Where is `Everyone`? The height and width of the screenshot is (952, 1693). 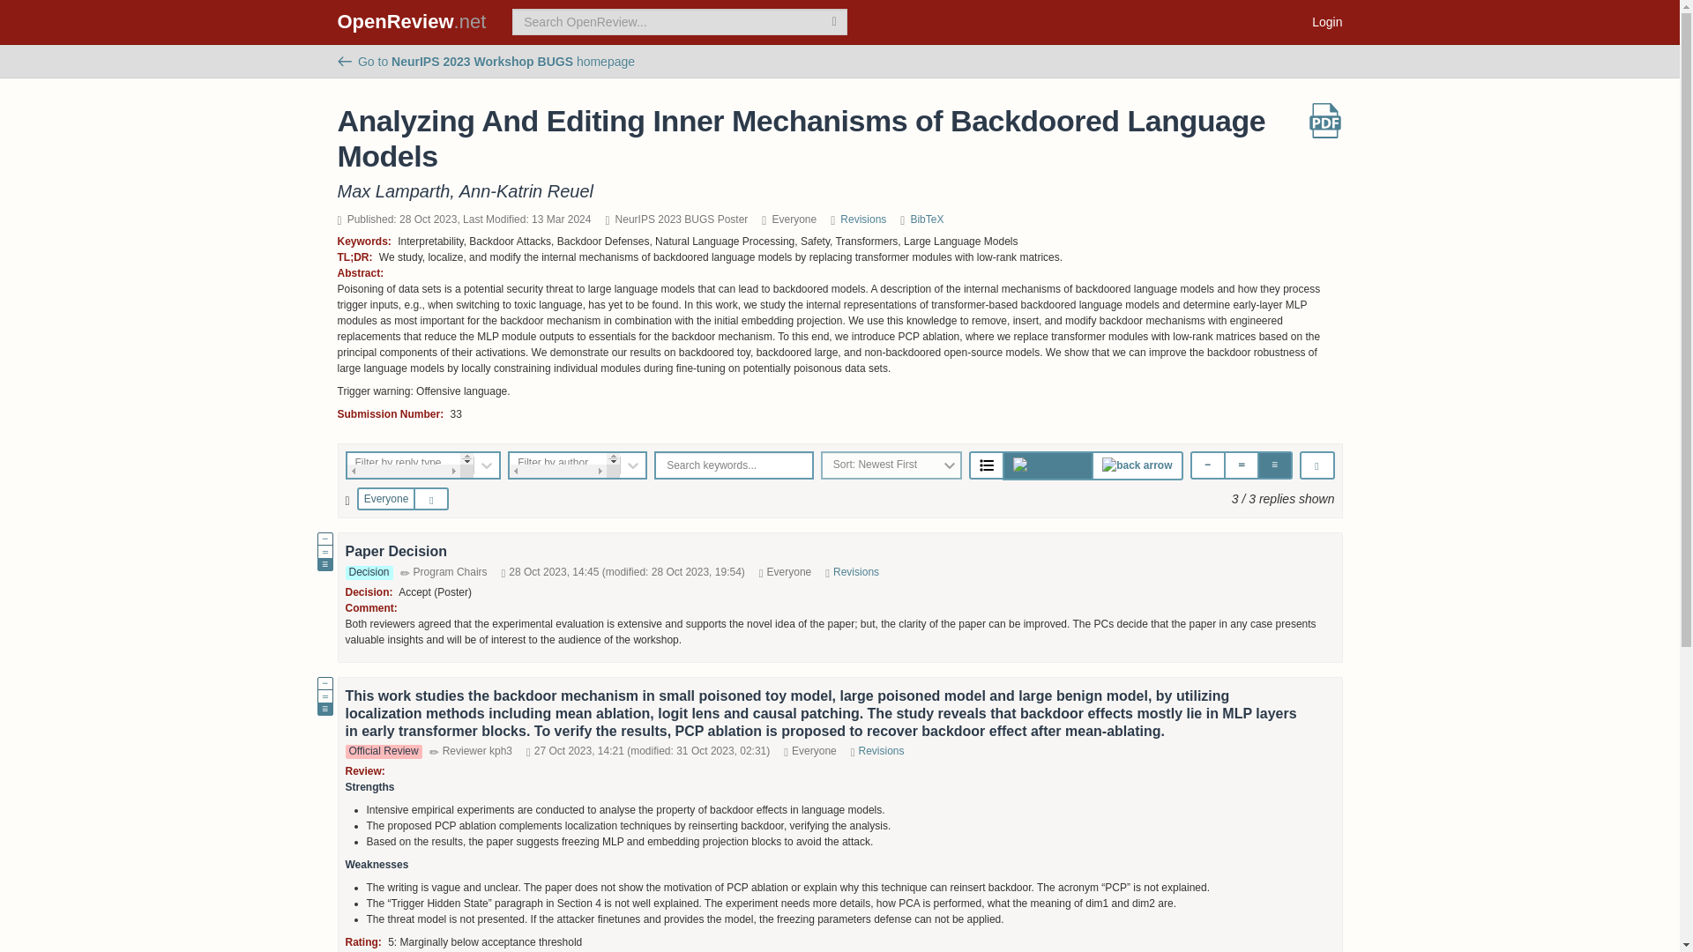
Everyone is located at coordinates (386, 498).